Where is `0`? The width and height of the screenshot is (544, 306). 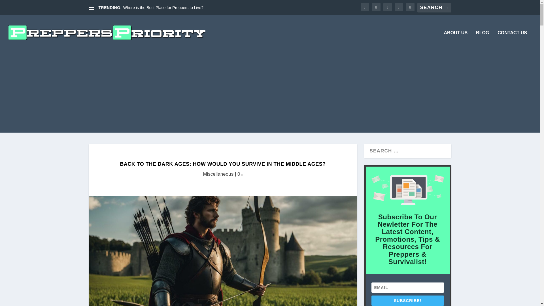
0 is located at coordinates (240, 174).